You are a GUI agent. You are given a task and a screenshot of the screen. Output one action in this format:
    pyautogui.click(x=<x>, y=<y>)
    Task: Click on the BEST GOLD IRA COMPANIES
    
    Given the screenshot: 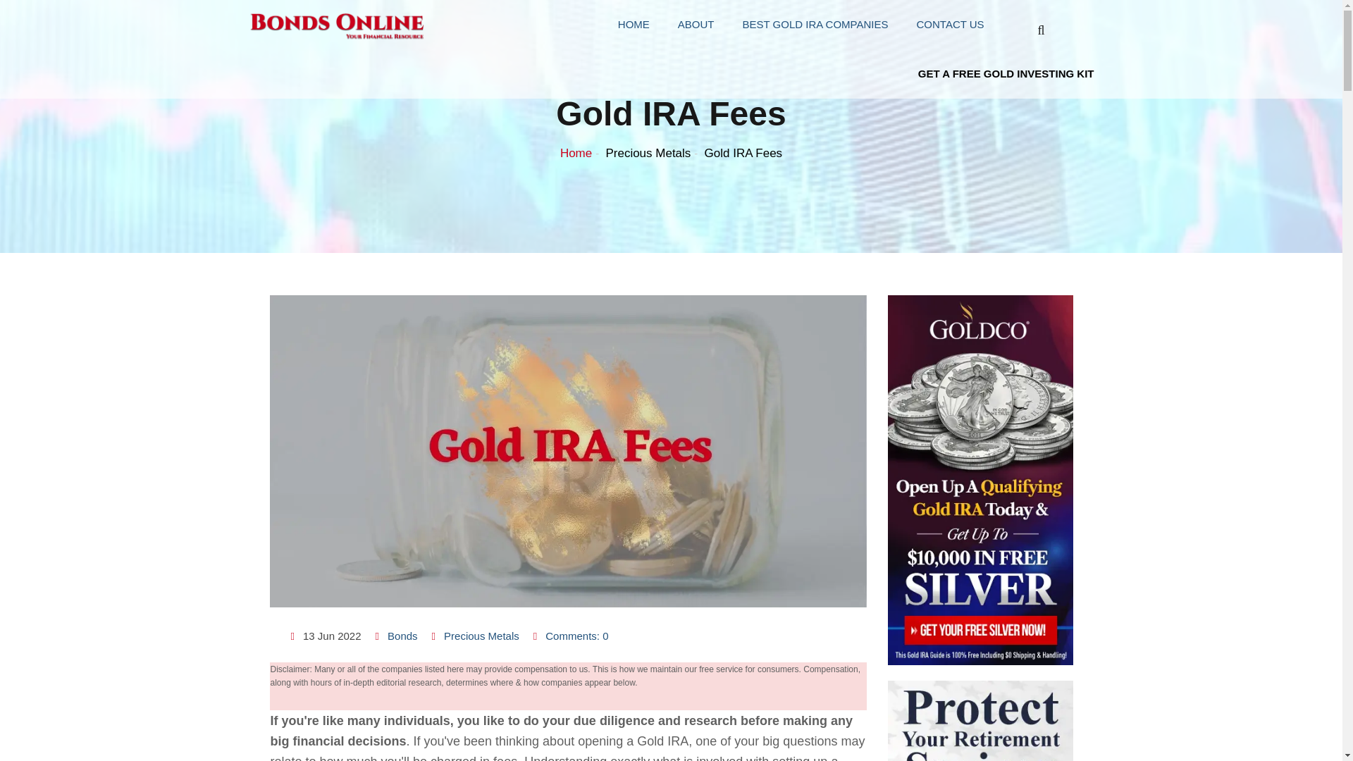 What is the action you would take?
    pyautogui.click(x=815, y=25)
    